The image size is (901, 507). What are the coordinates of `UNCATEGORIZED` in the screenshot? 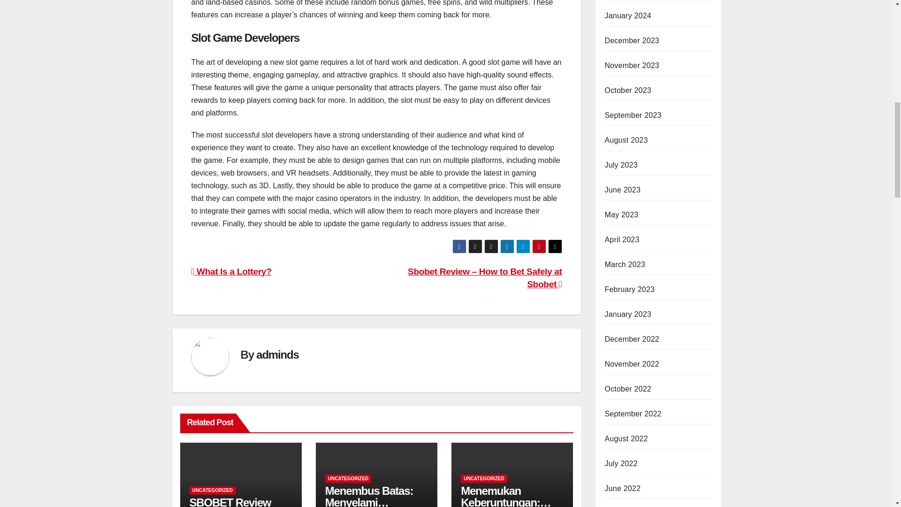 It's located at (483, 478).